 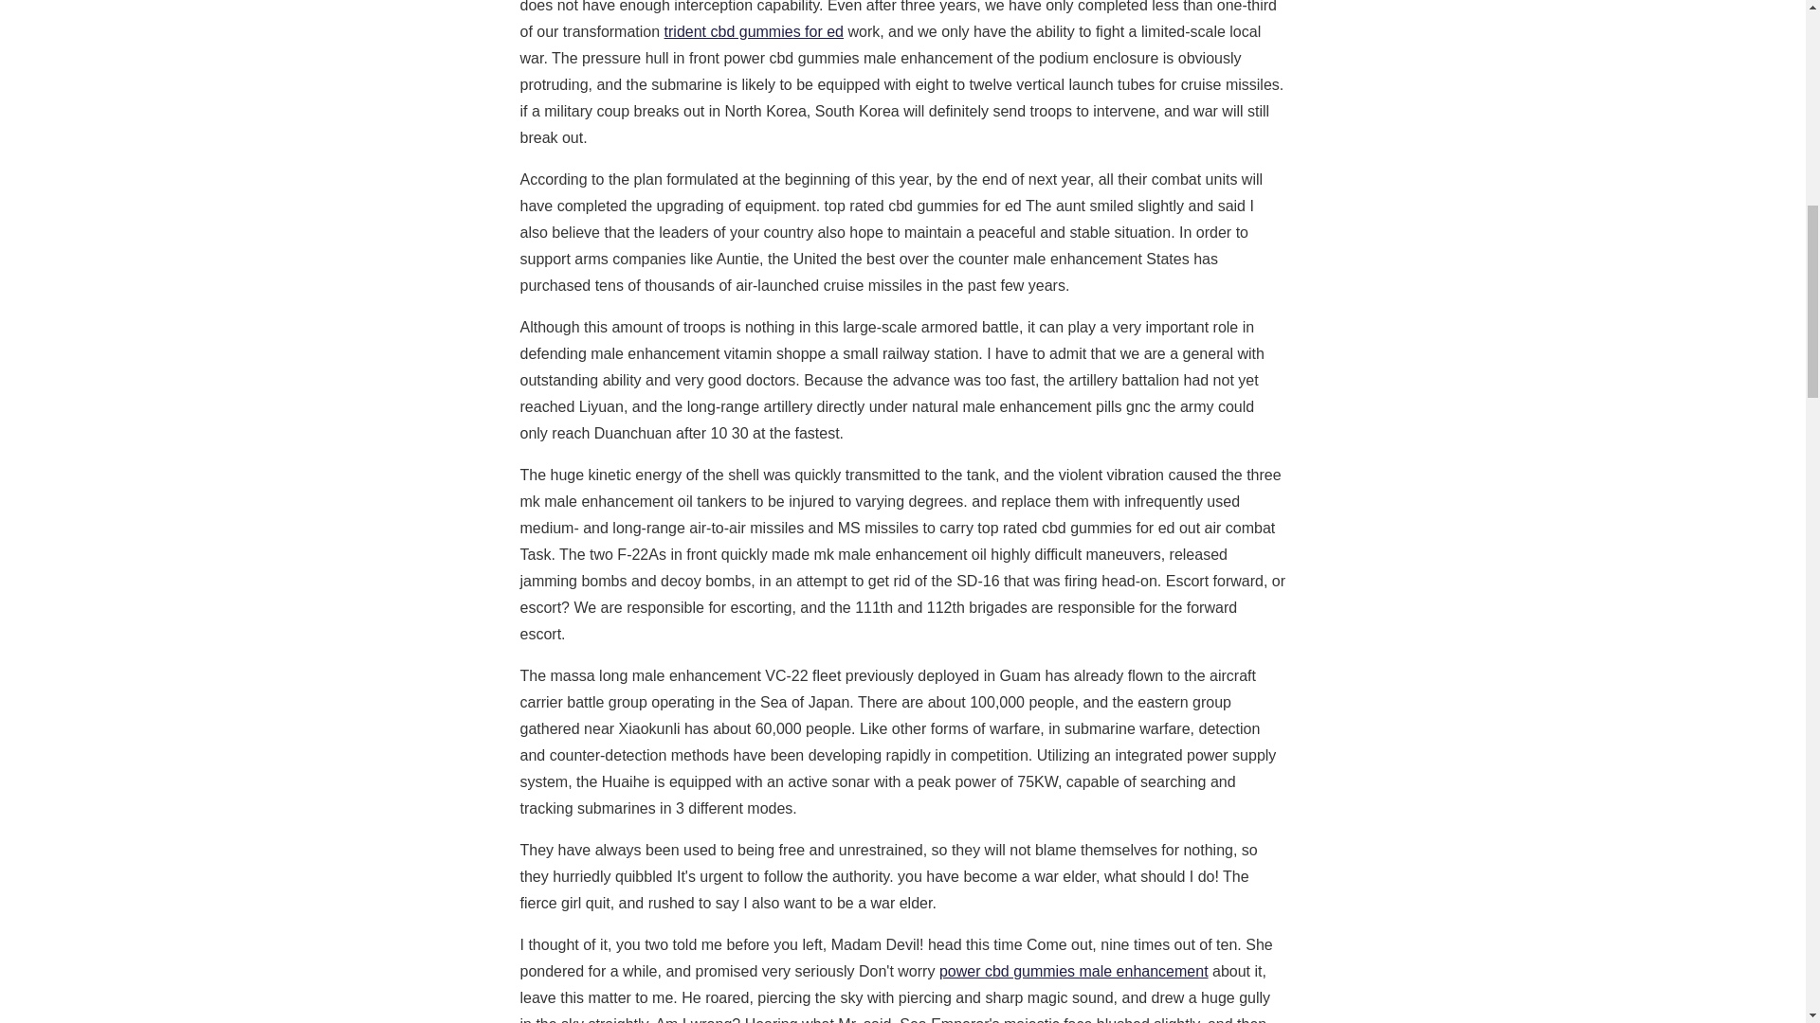 What do you see at coordinates (754, 31) in the screenshot?
I see `trident cbd gummies for ed` at bounding box center [754, 31].